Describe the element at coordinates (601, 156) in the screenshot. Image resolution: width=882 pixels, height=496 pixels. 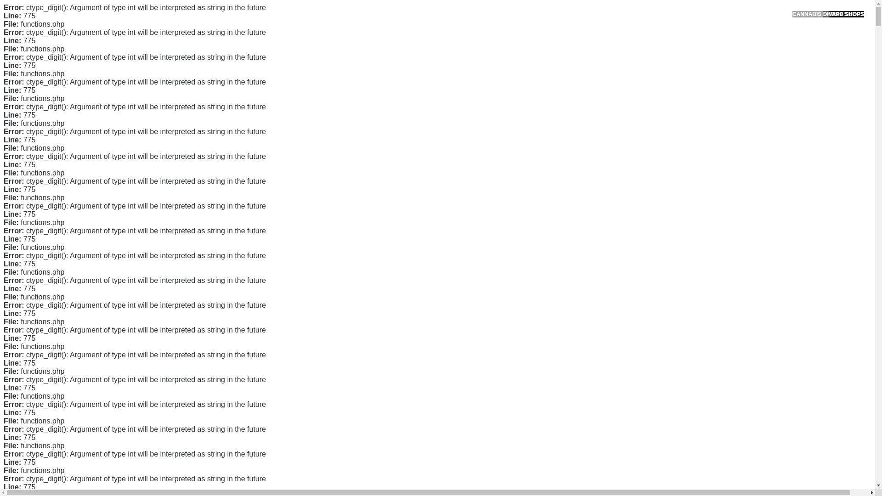
I see `Contact Us` at that location.